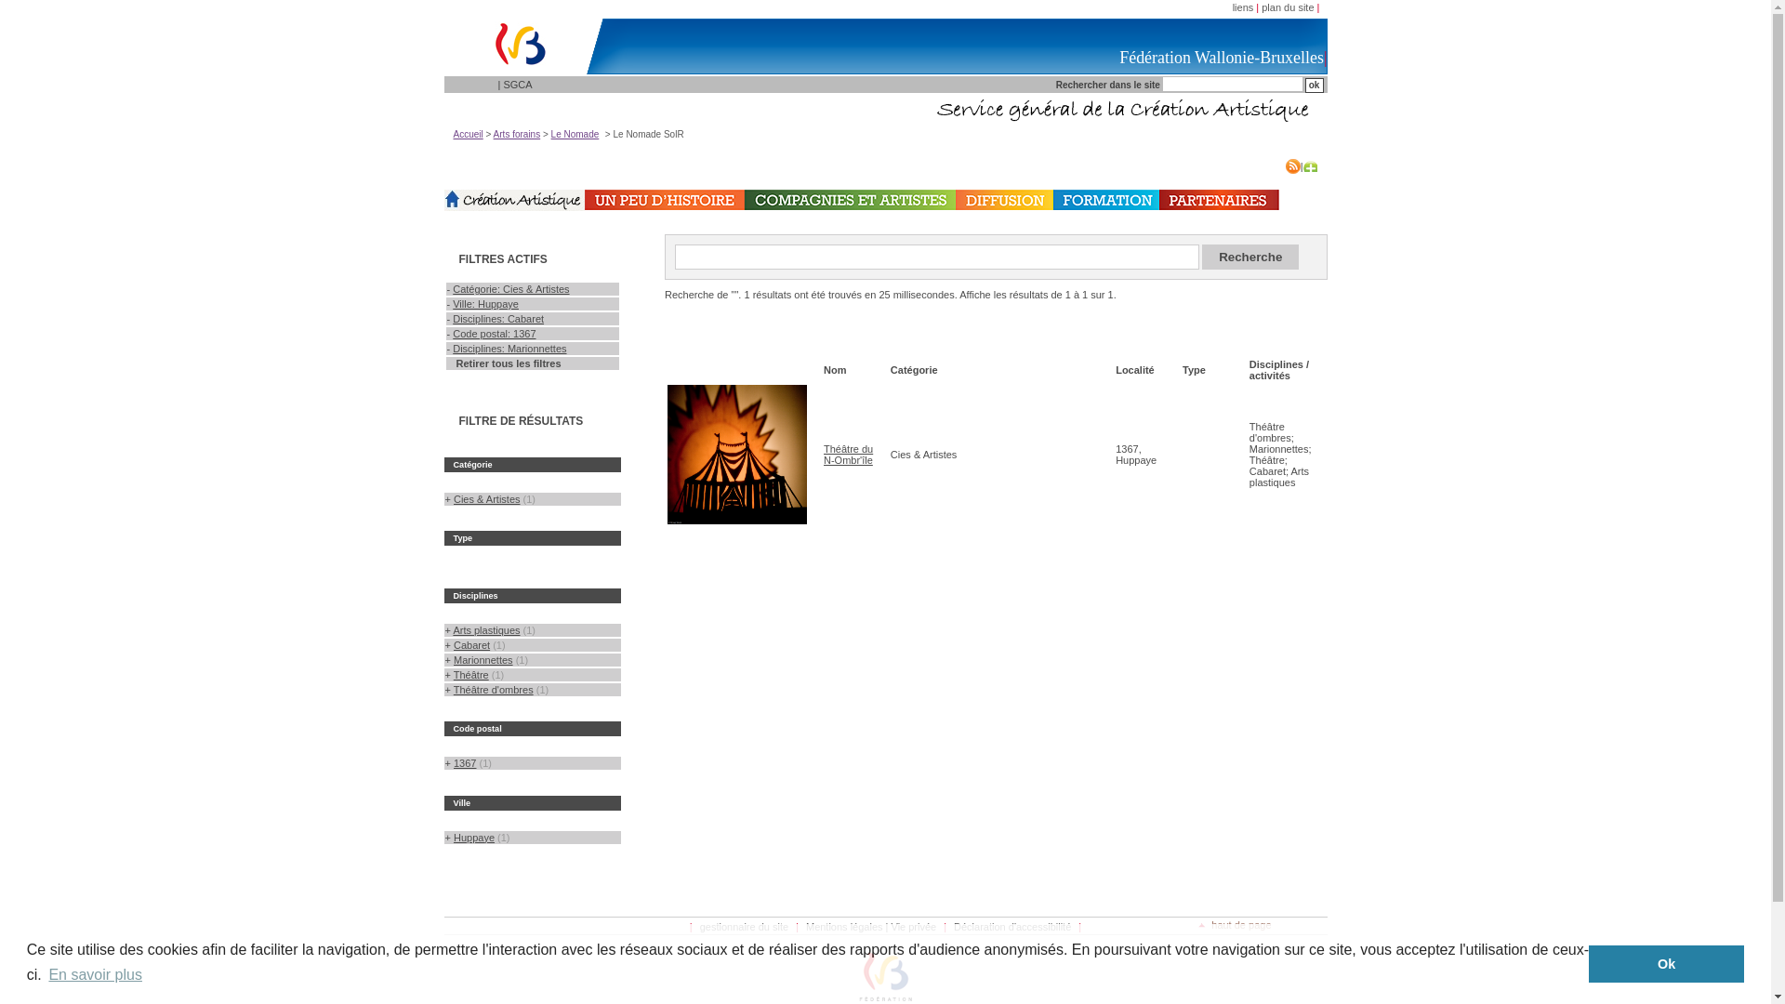 The height and width of the screenshot is (1004, 1785). Describe the element at coordinates (469, 134) in the screenshot. I see `Accueil` at that location.